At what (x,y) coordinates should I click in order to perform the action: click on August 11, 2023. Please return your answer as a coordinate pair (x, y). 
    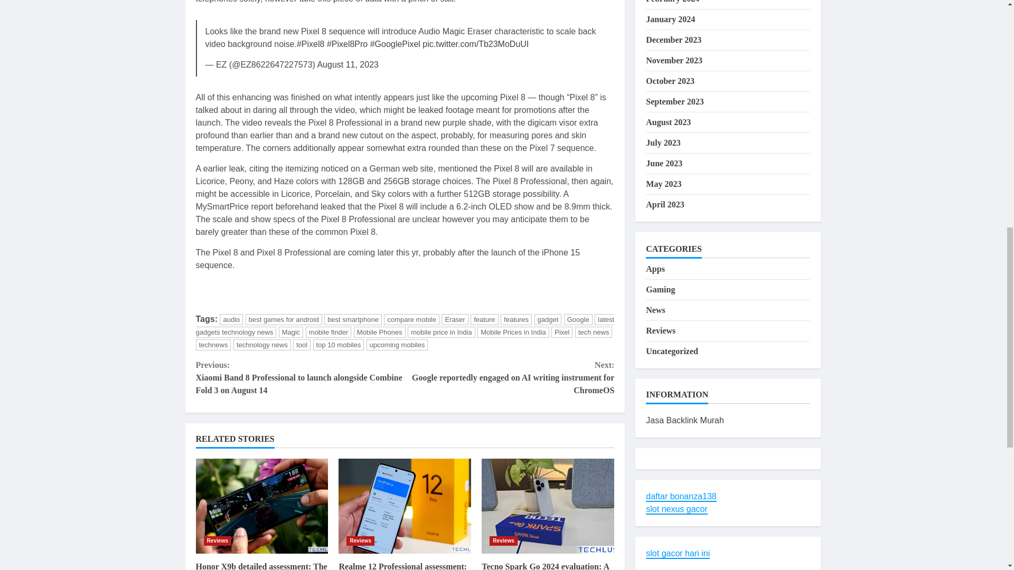
    Looking at the image, I should click on (348, 64).